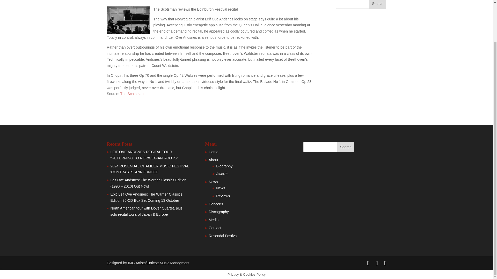 The height and width of the screenshot is (279, 497). Describe the element at coordinates (213, 160) in the screenshot. I see `About` at that location.